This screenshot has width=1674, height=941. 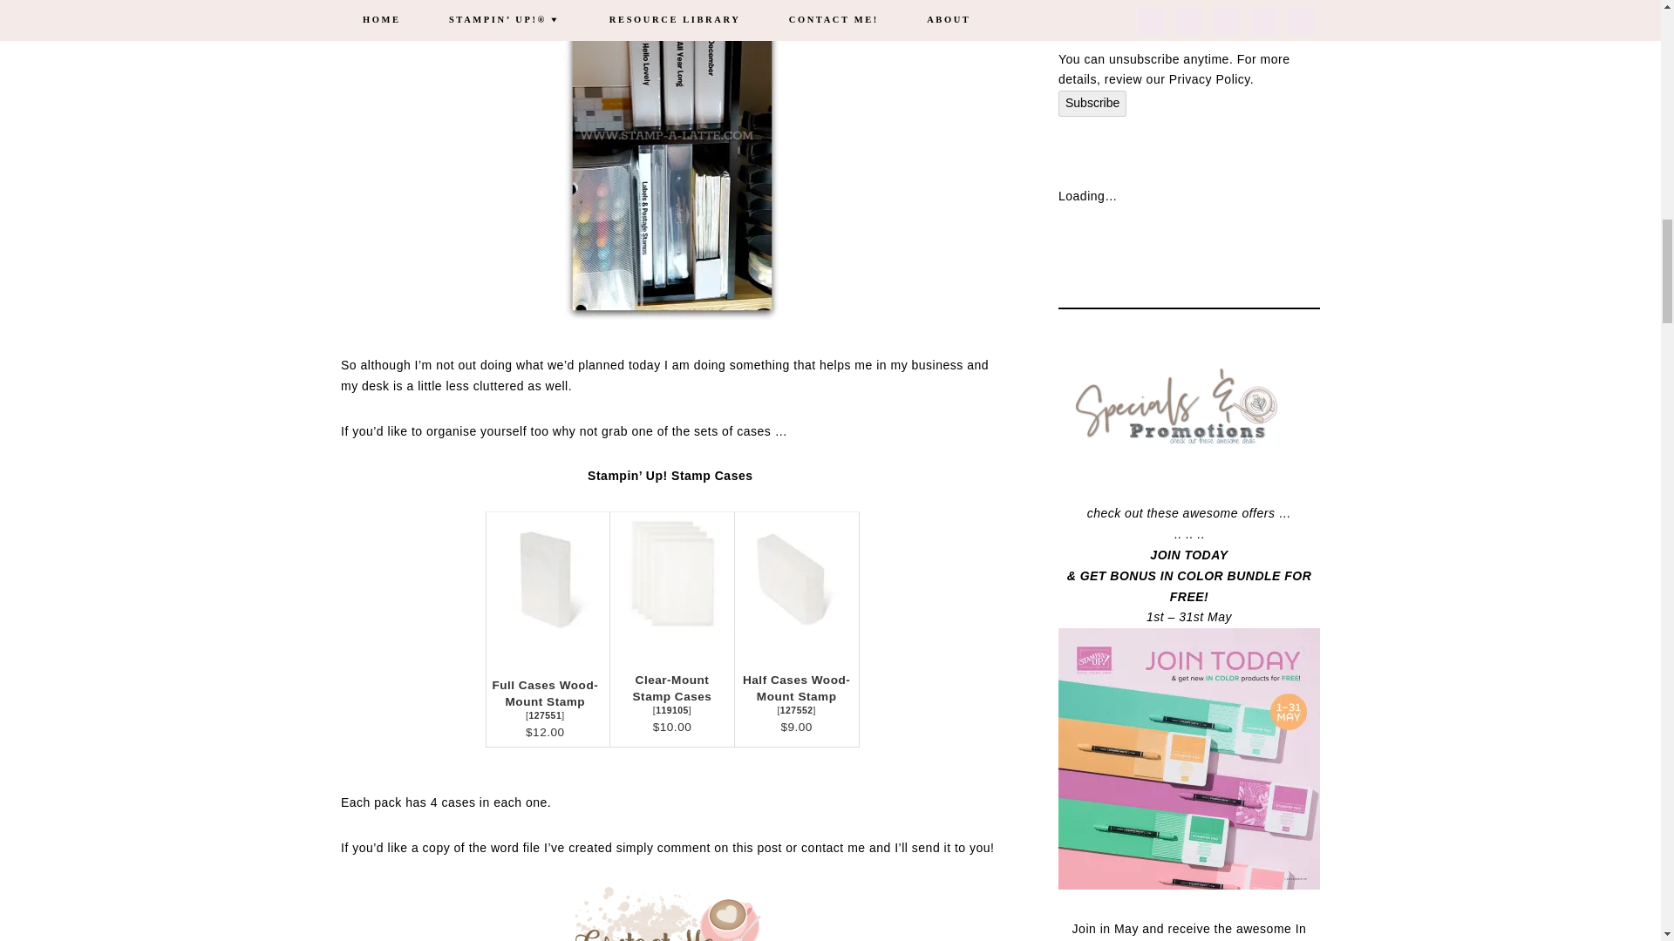 What do you see at coordinates (671, 634) in the screenshot?
I see `Clear-Mount Stamp Cases` at bounding box center [671, 634].